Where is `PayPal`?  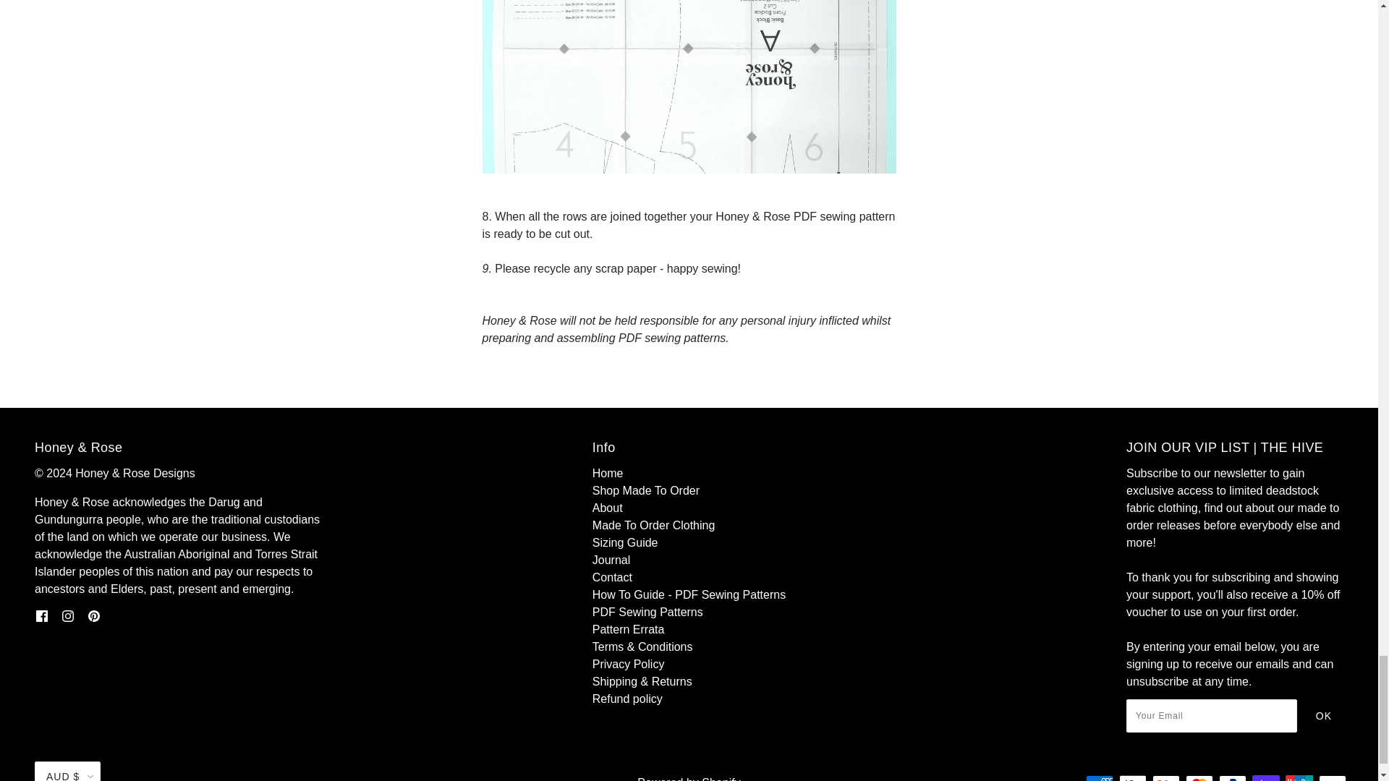 PayPal is located at coordinates (1233, 778).